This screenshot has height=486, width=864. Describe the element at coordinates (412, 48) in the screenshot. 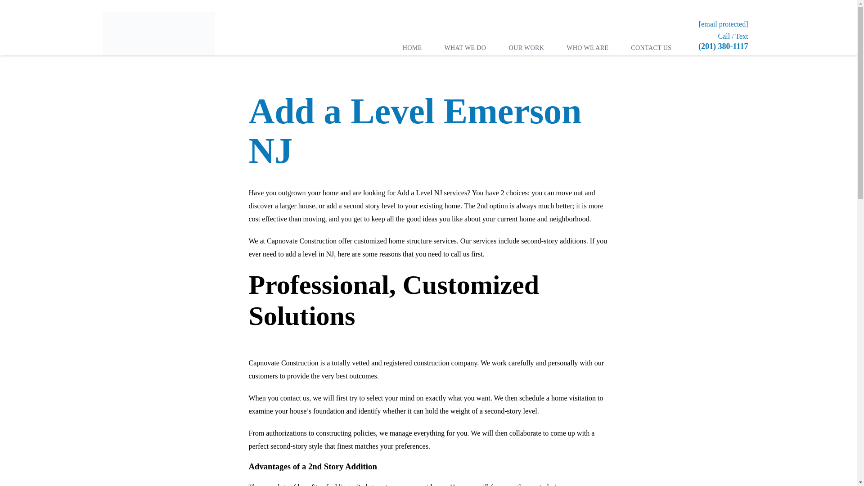

I see `HOME` at that location.